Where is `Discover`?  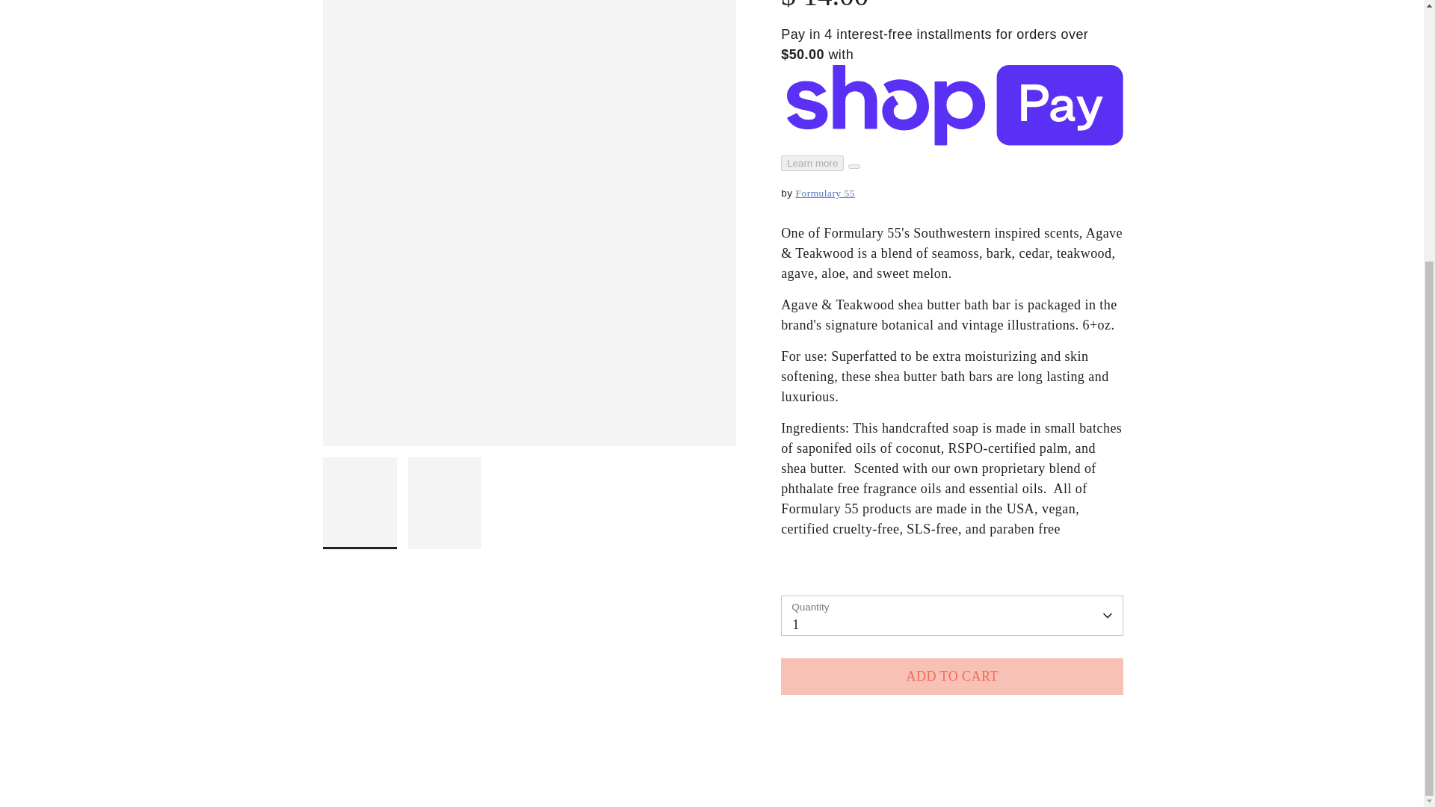 Discover is located at coordinates (1016, 379).